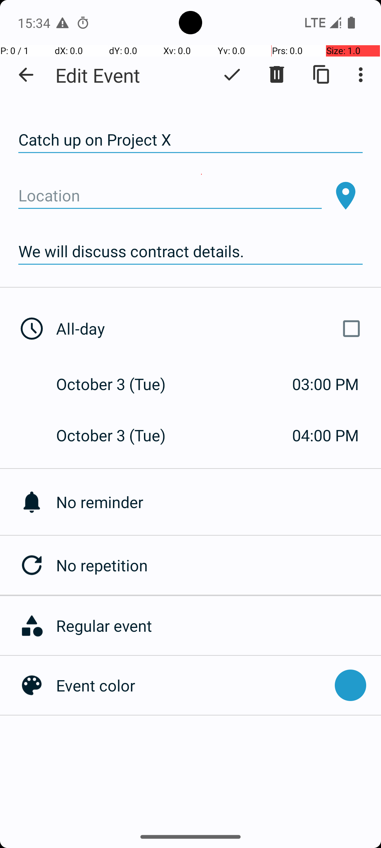  What do you see at coordinates (322, 75) in the screenshot?
I see `Duplicate event` at bounding box center [322, 75].